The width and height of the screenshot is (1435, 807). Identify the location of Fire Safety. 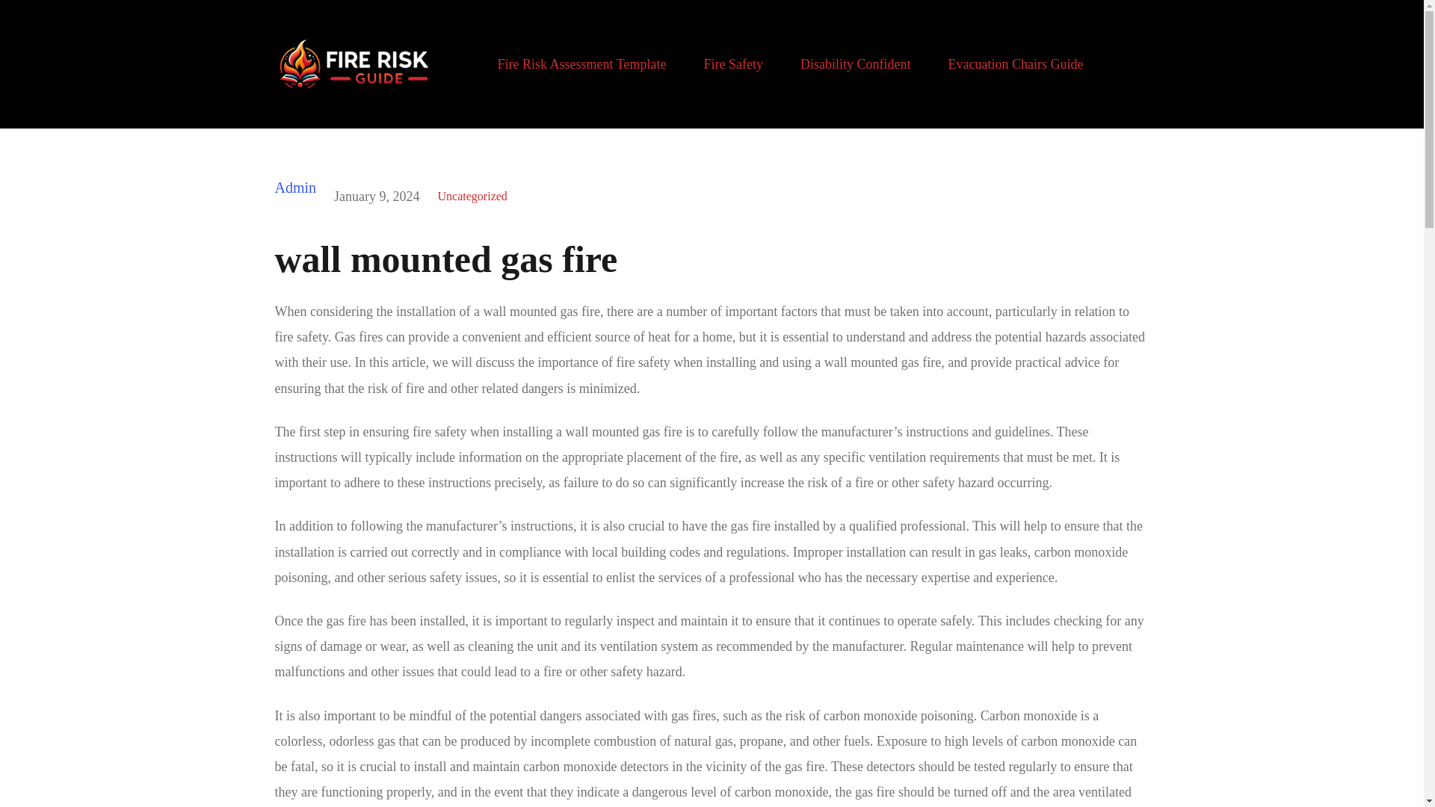
(732, 64).